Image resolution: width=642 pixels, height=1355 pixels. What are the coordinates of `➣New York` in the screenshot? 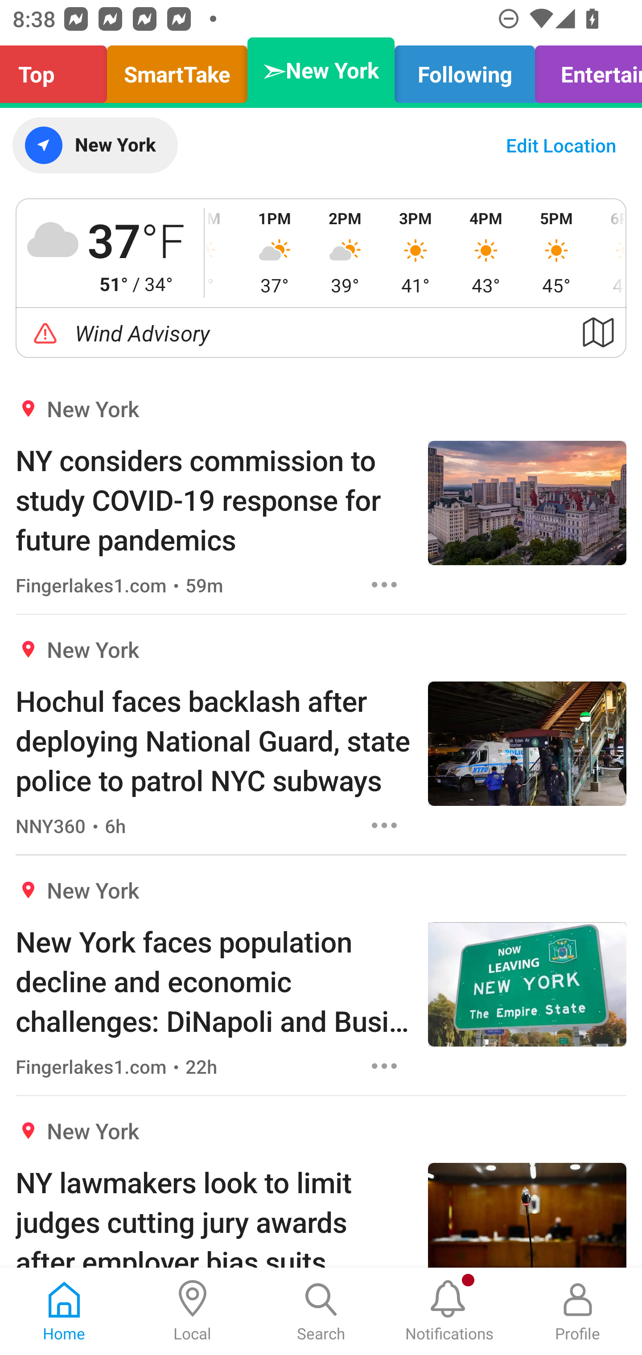 It's located at (321, 70).